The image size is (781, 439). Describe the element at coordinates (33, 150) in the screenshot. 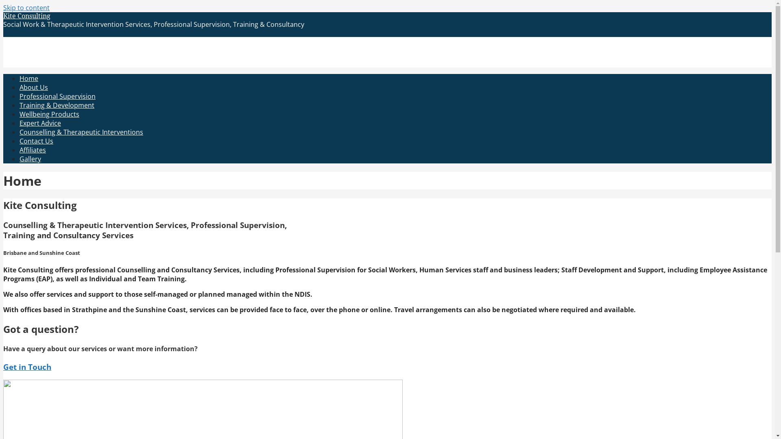

I see `Affiliates` at that location.